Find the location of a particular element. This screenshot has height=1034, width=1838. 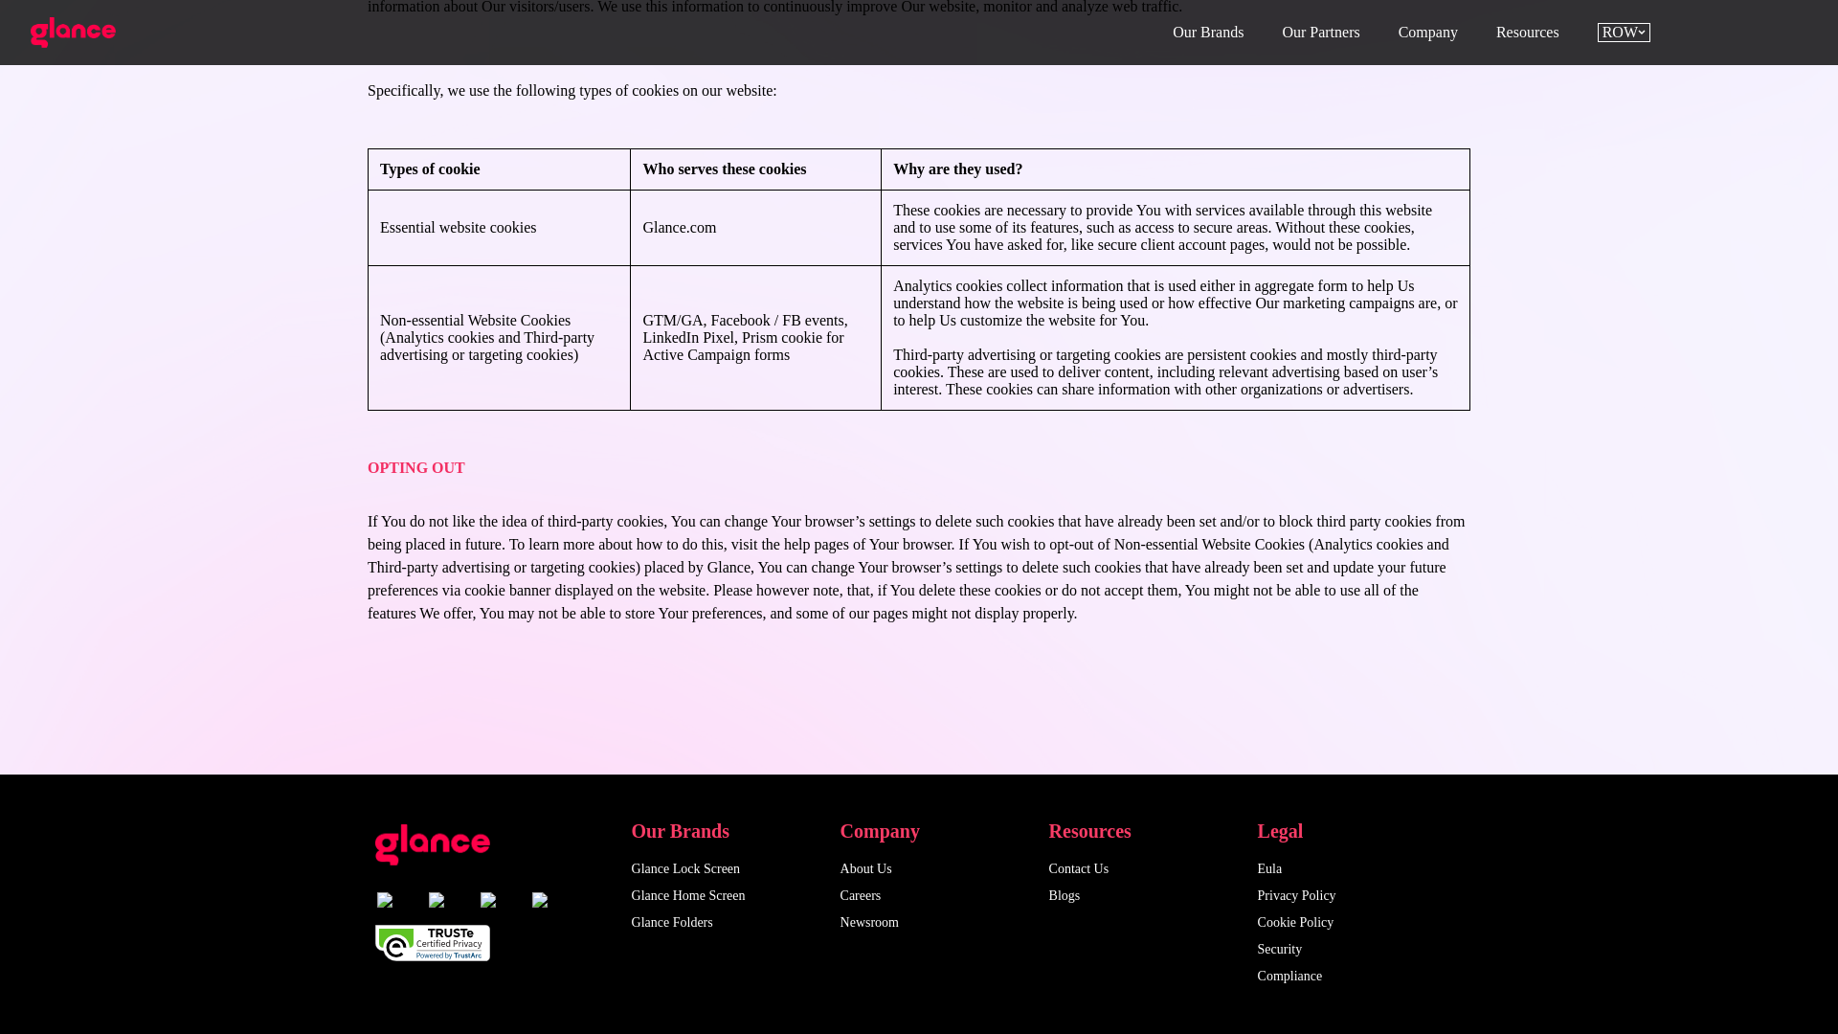

About Us is located at coordinates (865, 867).